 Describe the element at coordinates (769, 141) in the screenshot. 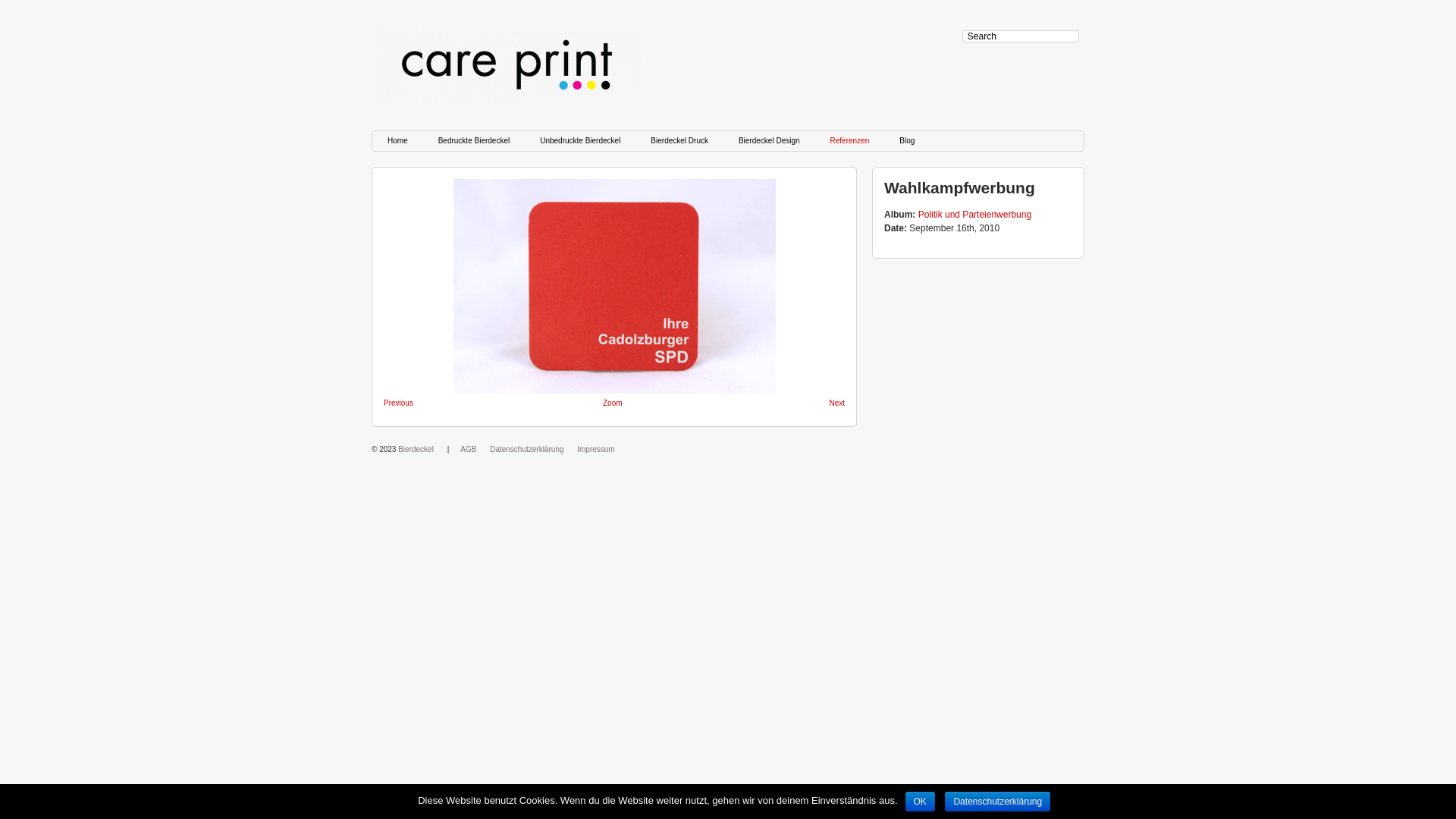

I see `Bierdeckel Design` at that location.